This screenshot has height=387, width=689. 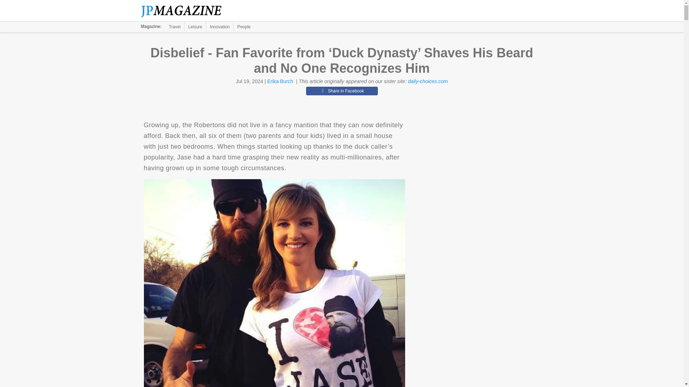 What do you see at coordinates (175, 27) in the screenshot?
I see `Travel` at bounding box center [175, 27].